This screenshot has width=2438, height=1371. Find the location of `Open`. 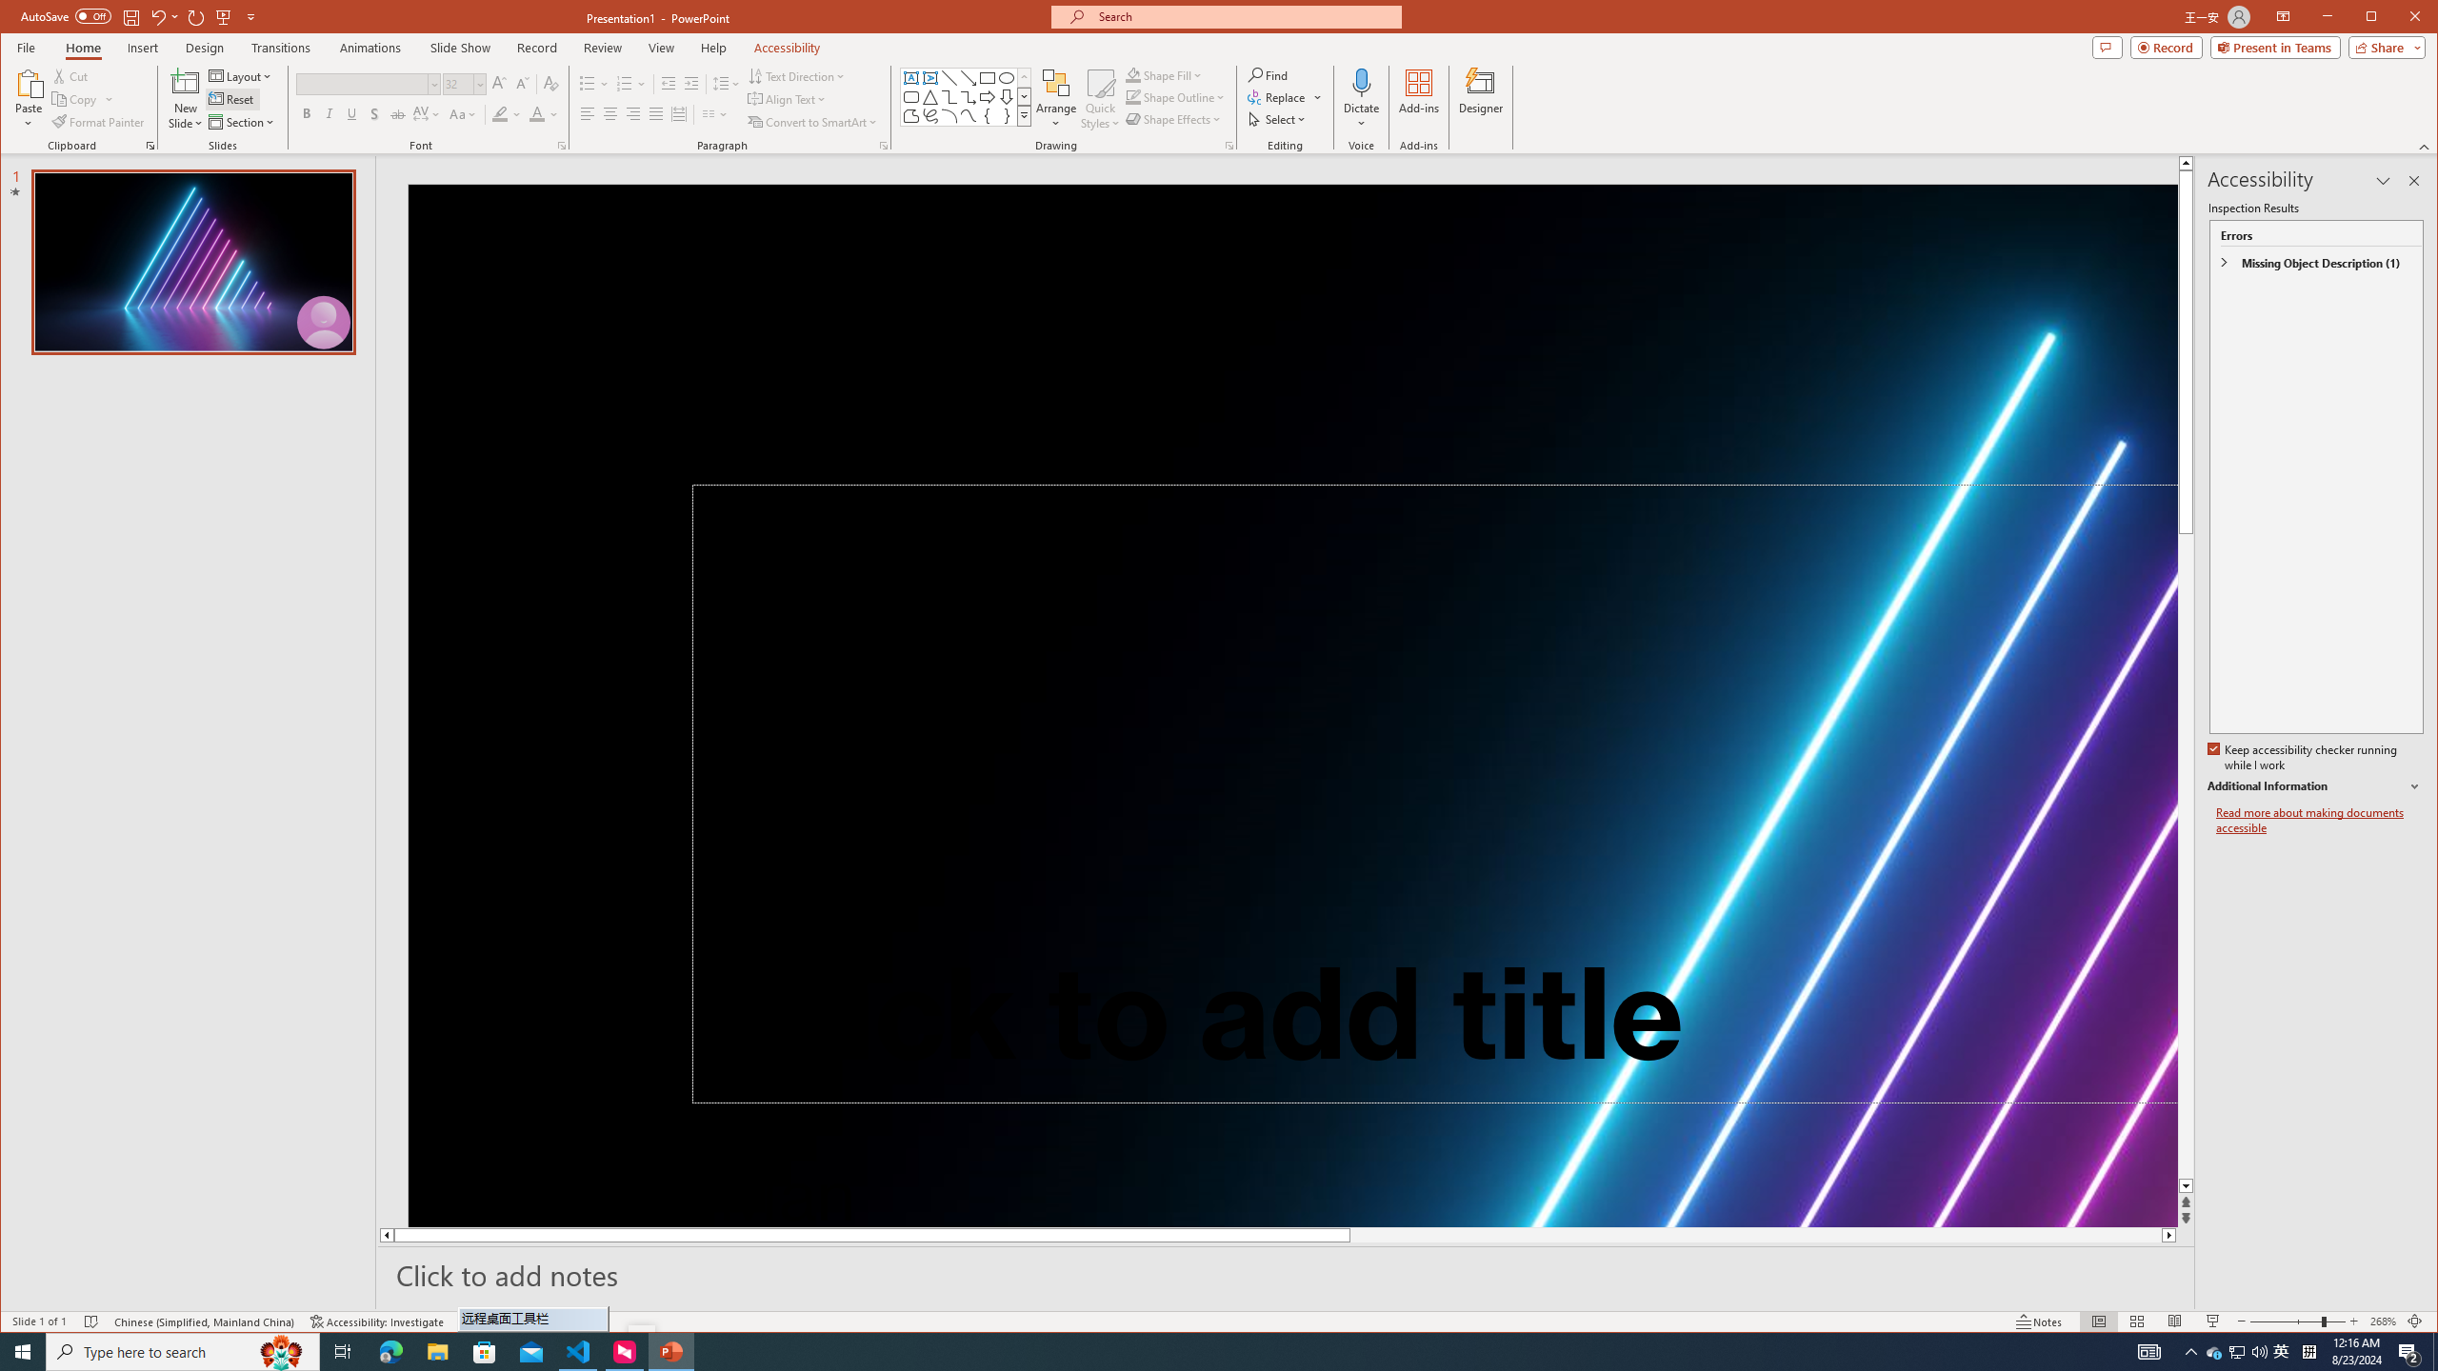

Open is located at coordinates (478, 84).